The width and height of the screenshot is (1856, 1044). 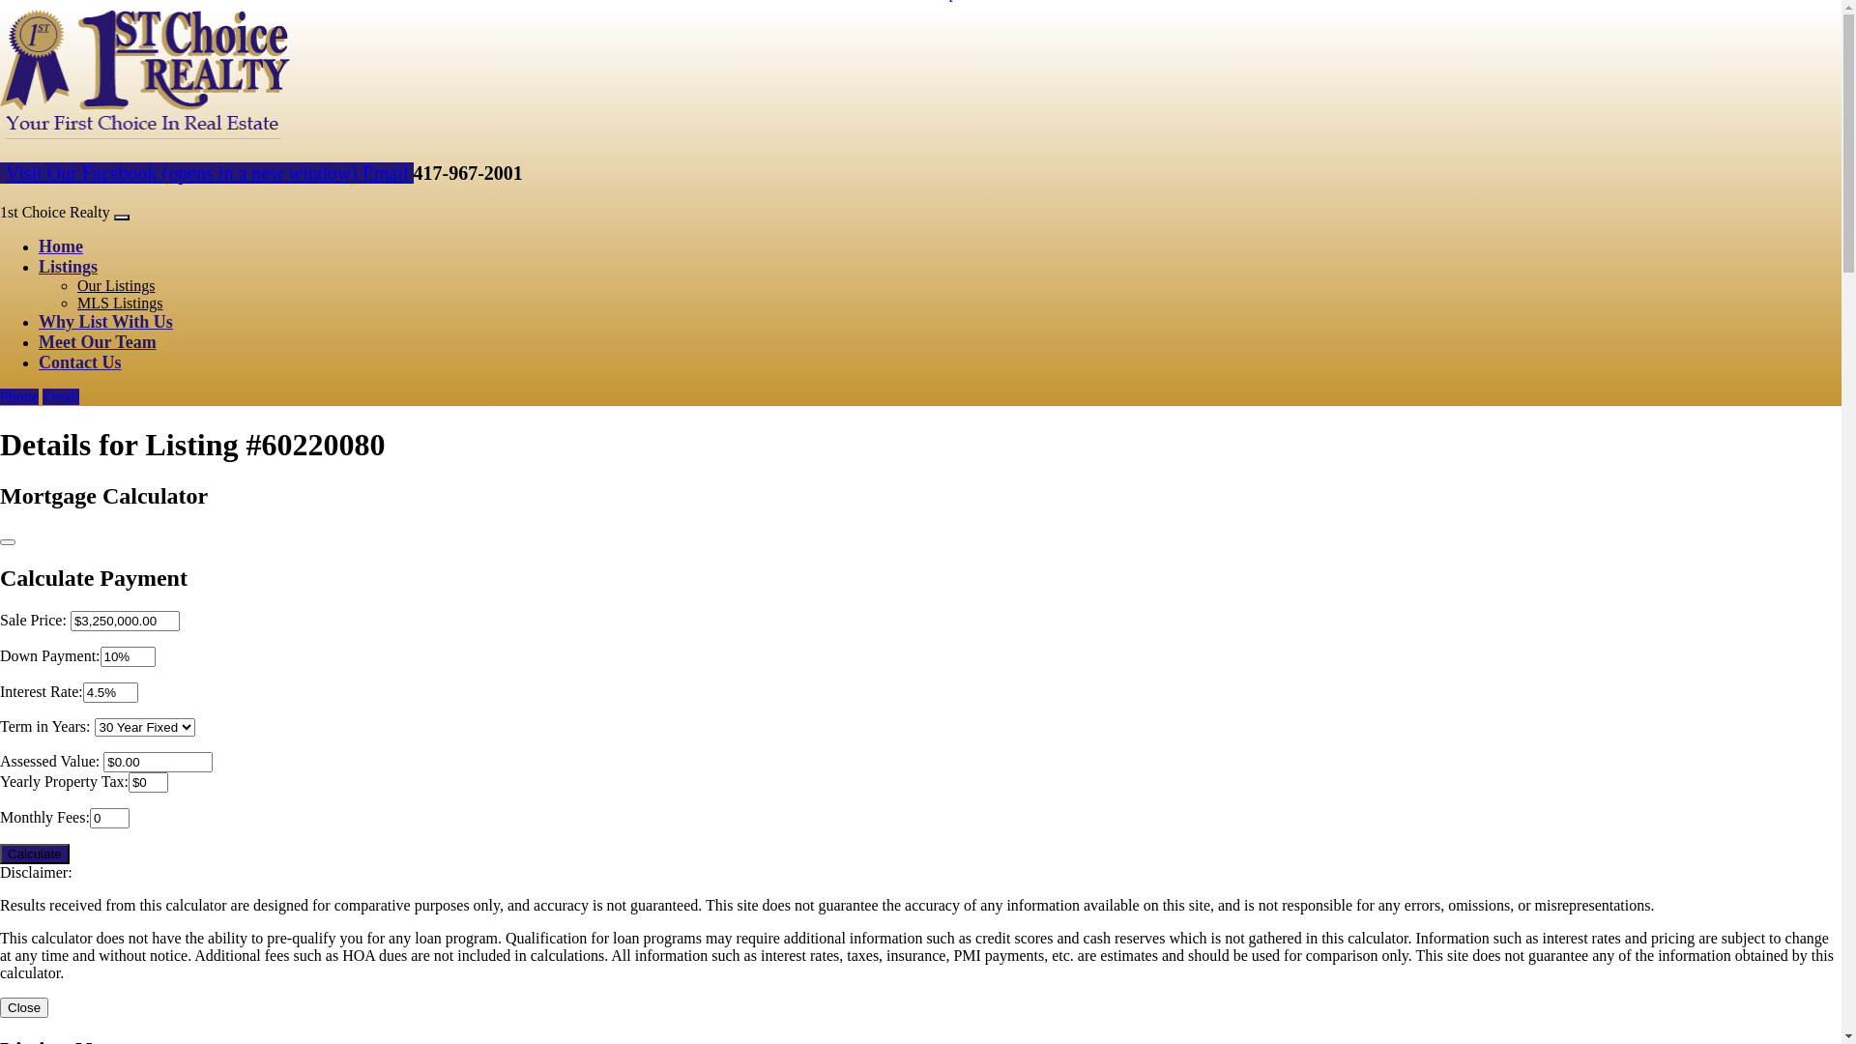 What do you see at coordinates (116, 286) in the screenshot?
I see `Our Listings` at bounding box center [116, 286].